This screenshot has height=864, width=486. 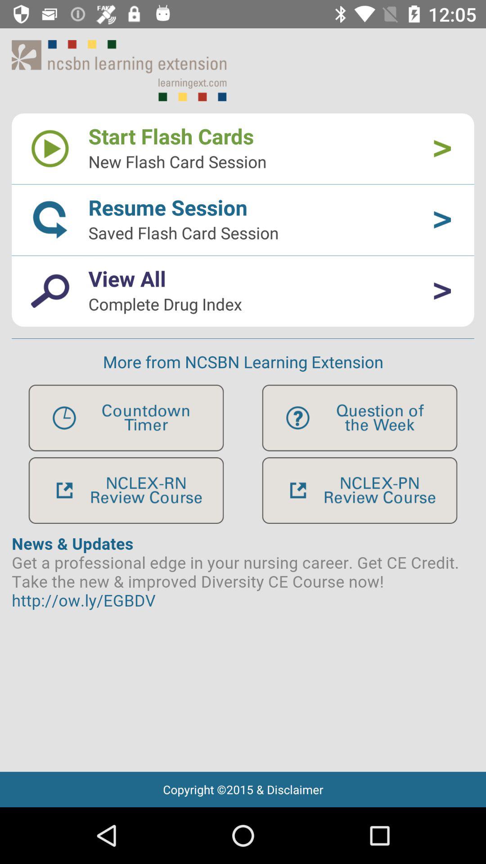 What do you see at coordinates (243, 648) in the screenshot?
I see `go to artical` at bounding box center [243, 648].